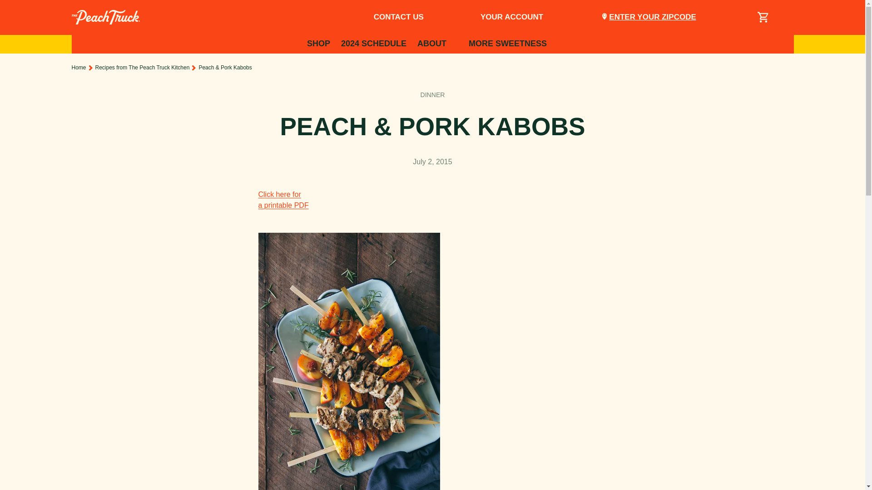  I want to click on Home, so click(432, 94).